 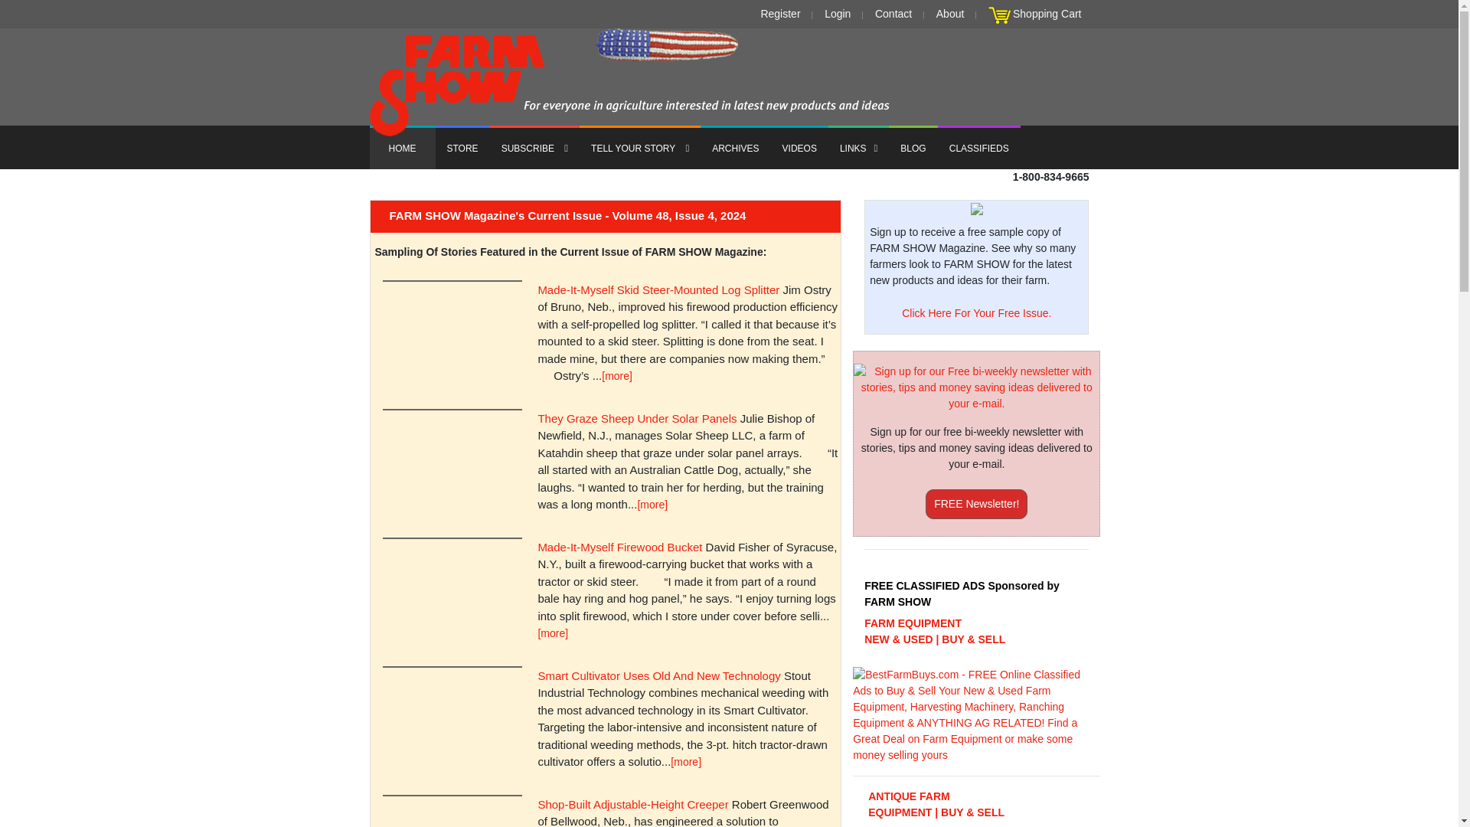 I want to click on Click to View Your Shopping Cart, so click(x=999, y=15).